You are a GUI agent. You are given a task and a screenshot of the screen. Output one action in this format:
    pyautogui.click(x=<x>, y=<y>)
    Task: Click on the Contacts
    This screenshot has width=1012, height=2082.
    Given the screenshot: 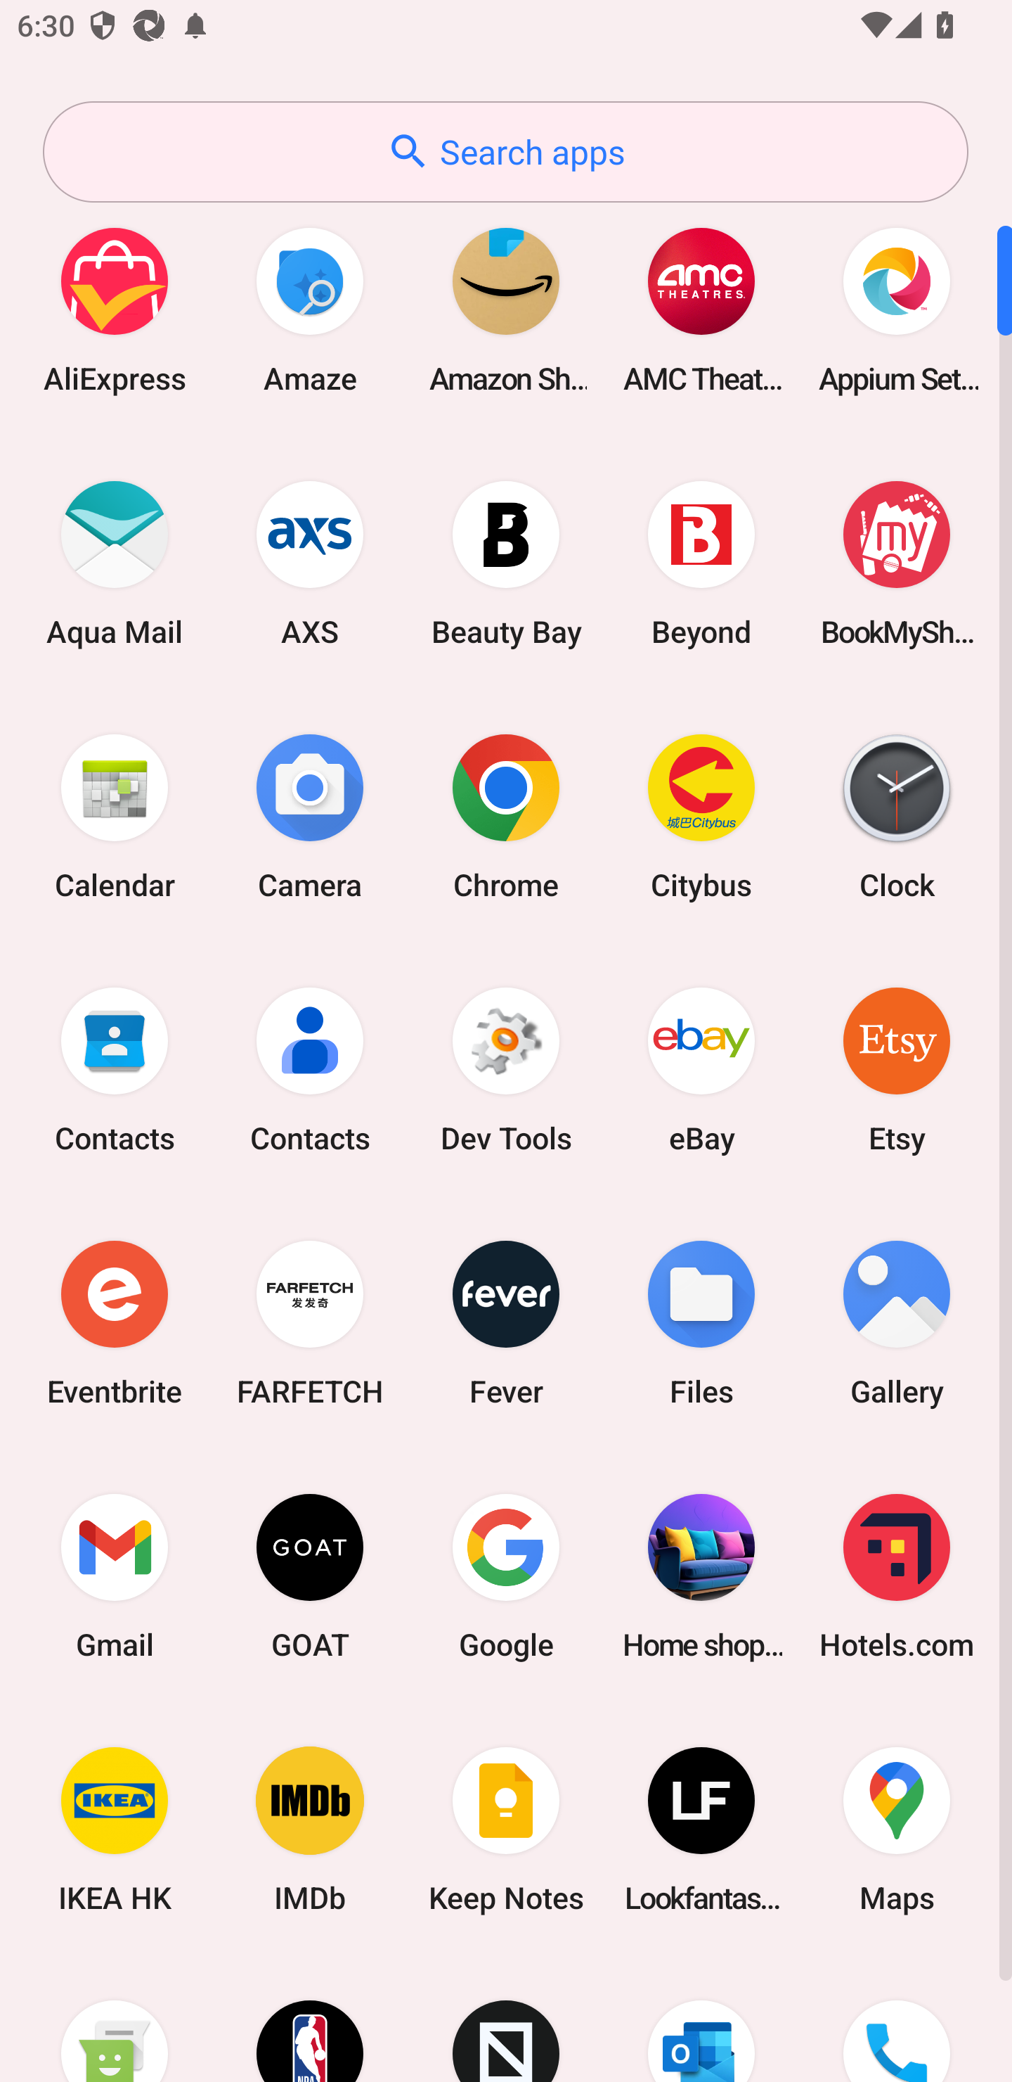 What is the action you would take?
    pyautogui.click(x=115, y=1069)
    